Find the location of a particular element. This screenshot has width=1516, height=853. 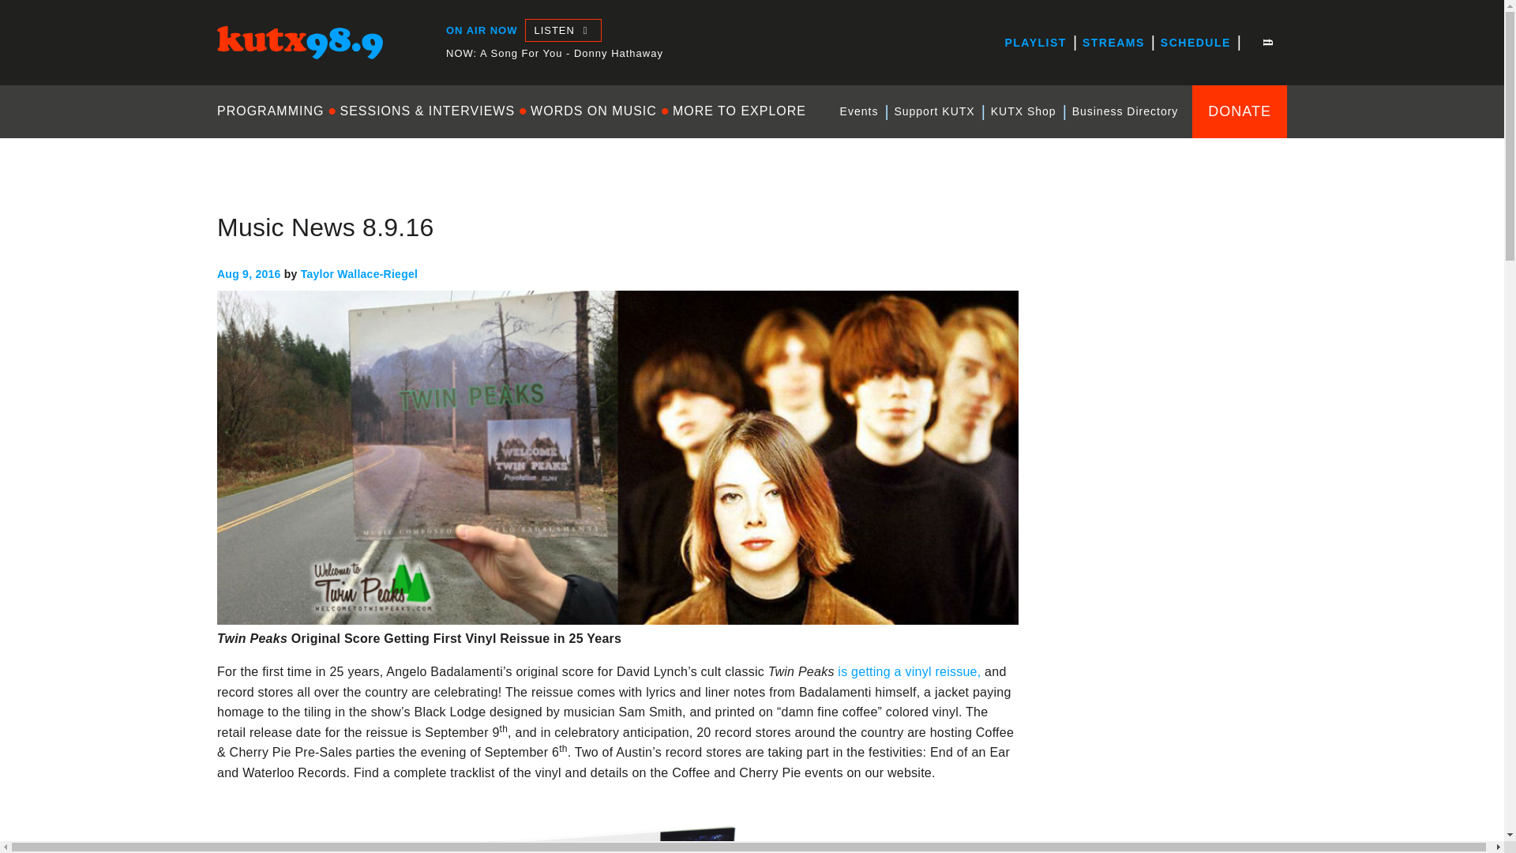

Support KUTX is located at coordinates (933, 111).